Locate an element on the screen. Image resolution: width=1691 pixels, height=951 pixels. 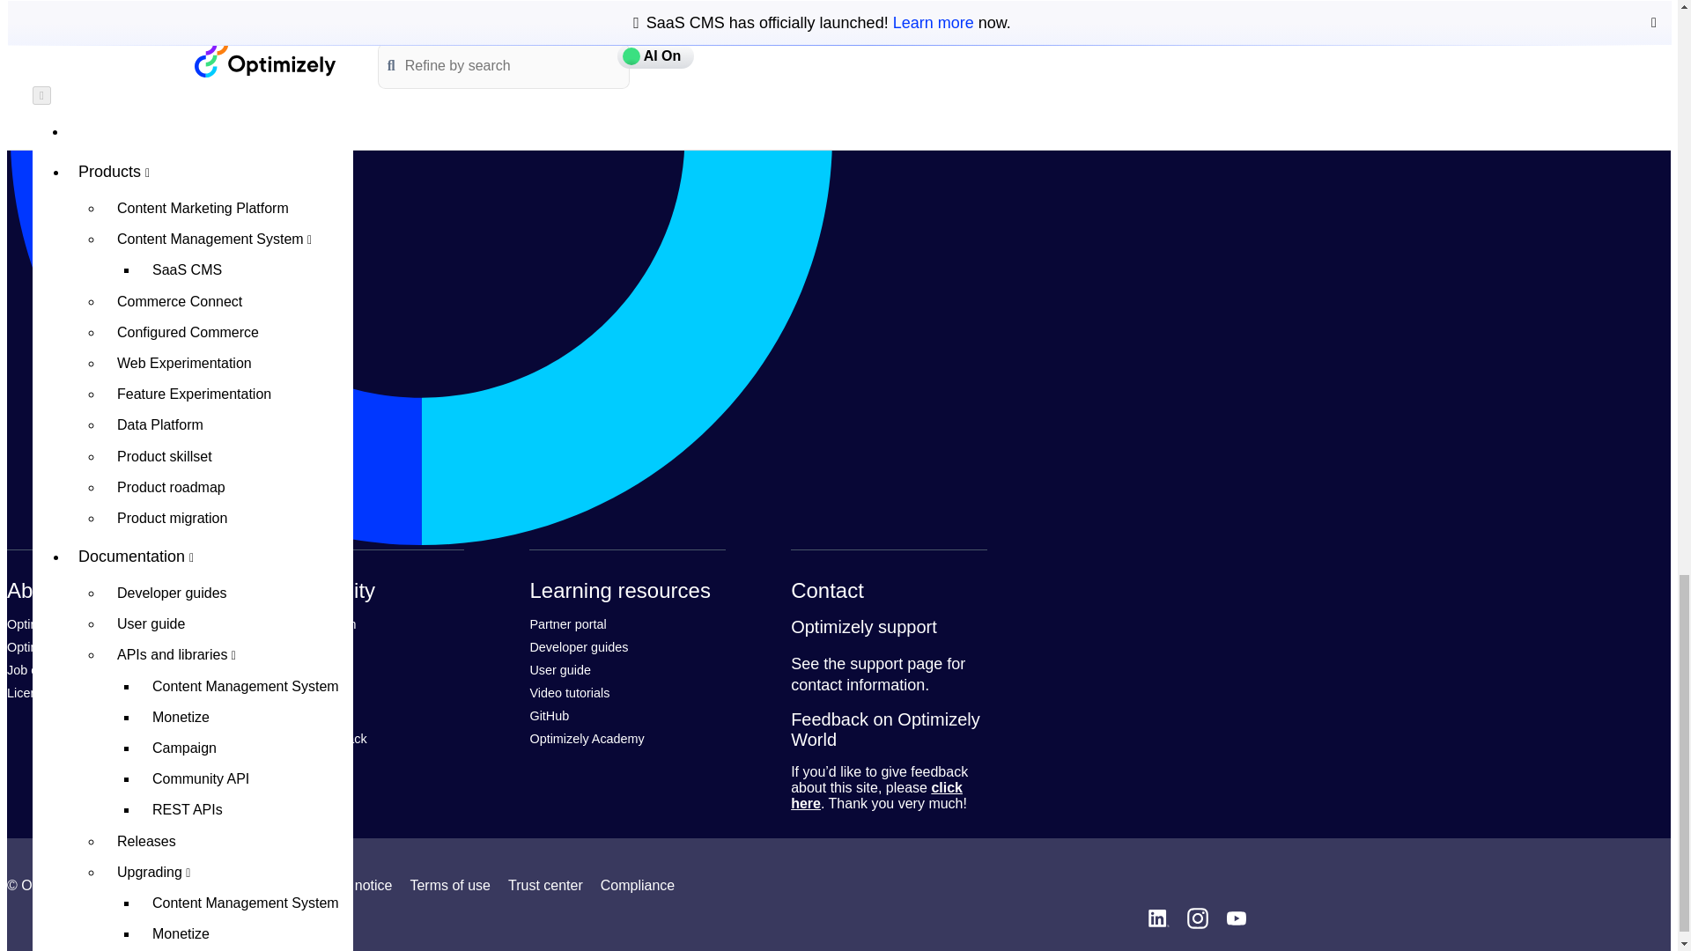
Episerver on GitHub is located at coordinates (548, 715).